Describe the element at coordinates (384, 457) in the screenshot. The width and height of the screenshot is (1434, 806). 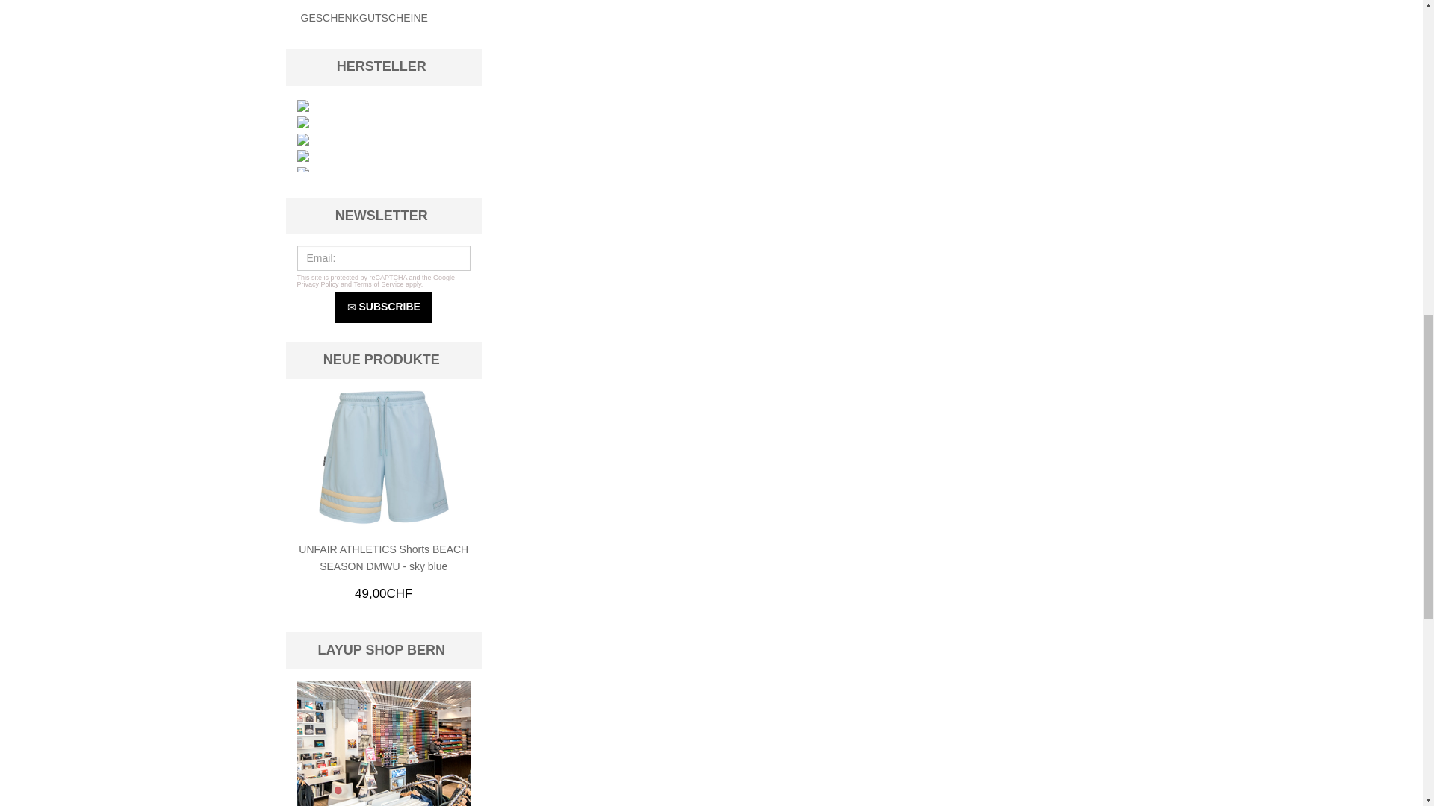
I see `UNFAIR ATHLETICS Shorts BEACH SEASON DMWU - sky blue` at that location.